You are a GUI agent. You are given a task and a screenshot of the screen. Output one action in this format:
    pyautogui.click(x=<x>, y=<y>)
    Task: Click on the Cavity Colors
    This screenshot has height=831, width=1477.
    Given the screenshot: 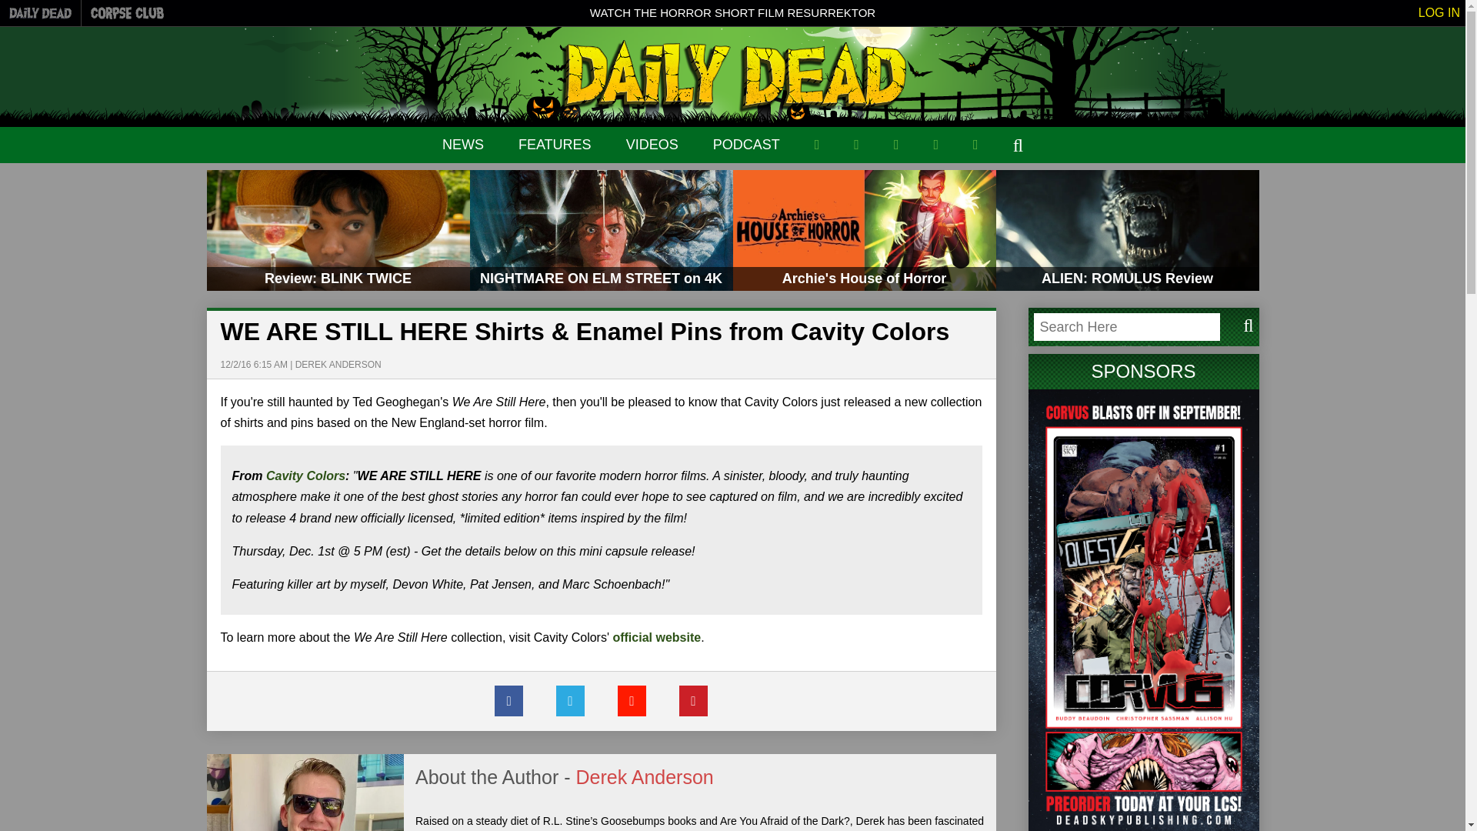 What is the action you would take?
    pyautogui.click(x=305, y=476)
    